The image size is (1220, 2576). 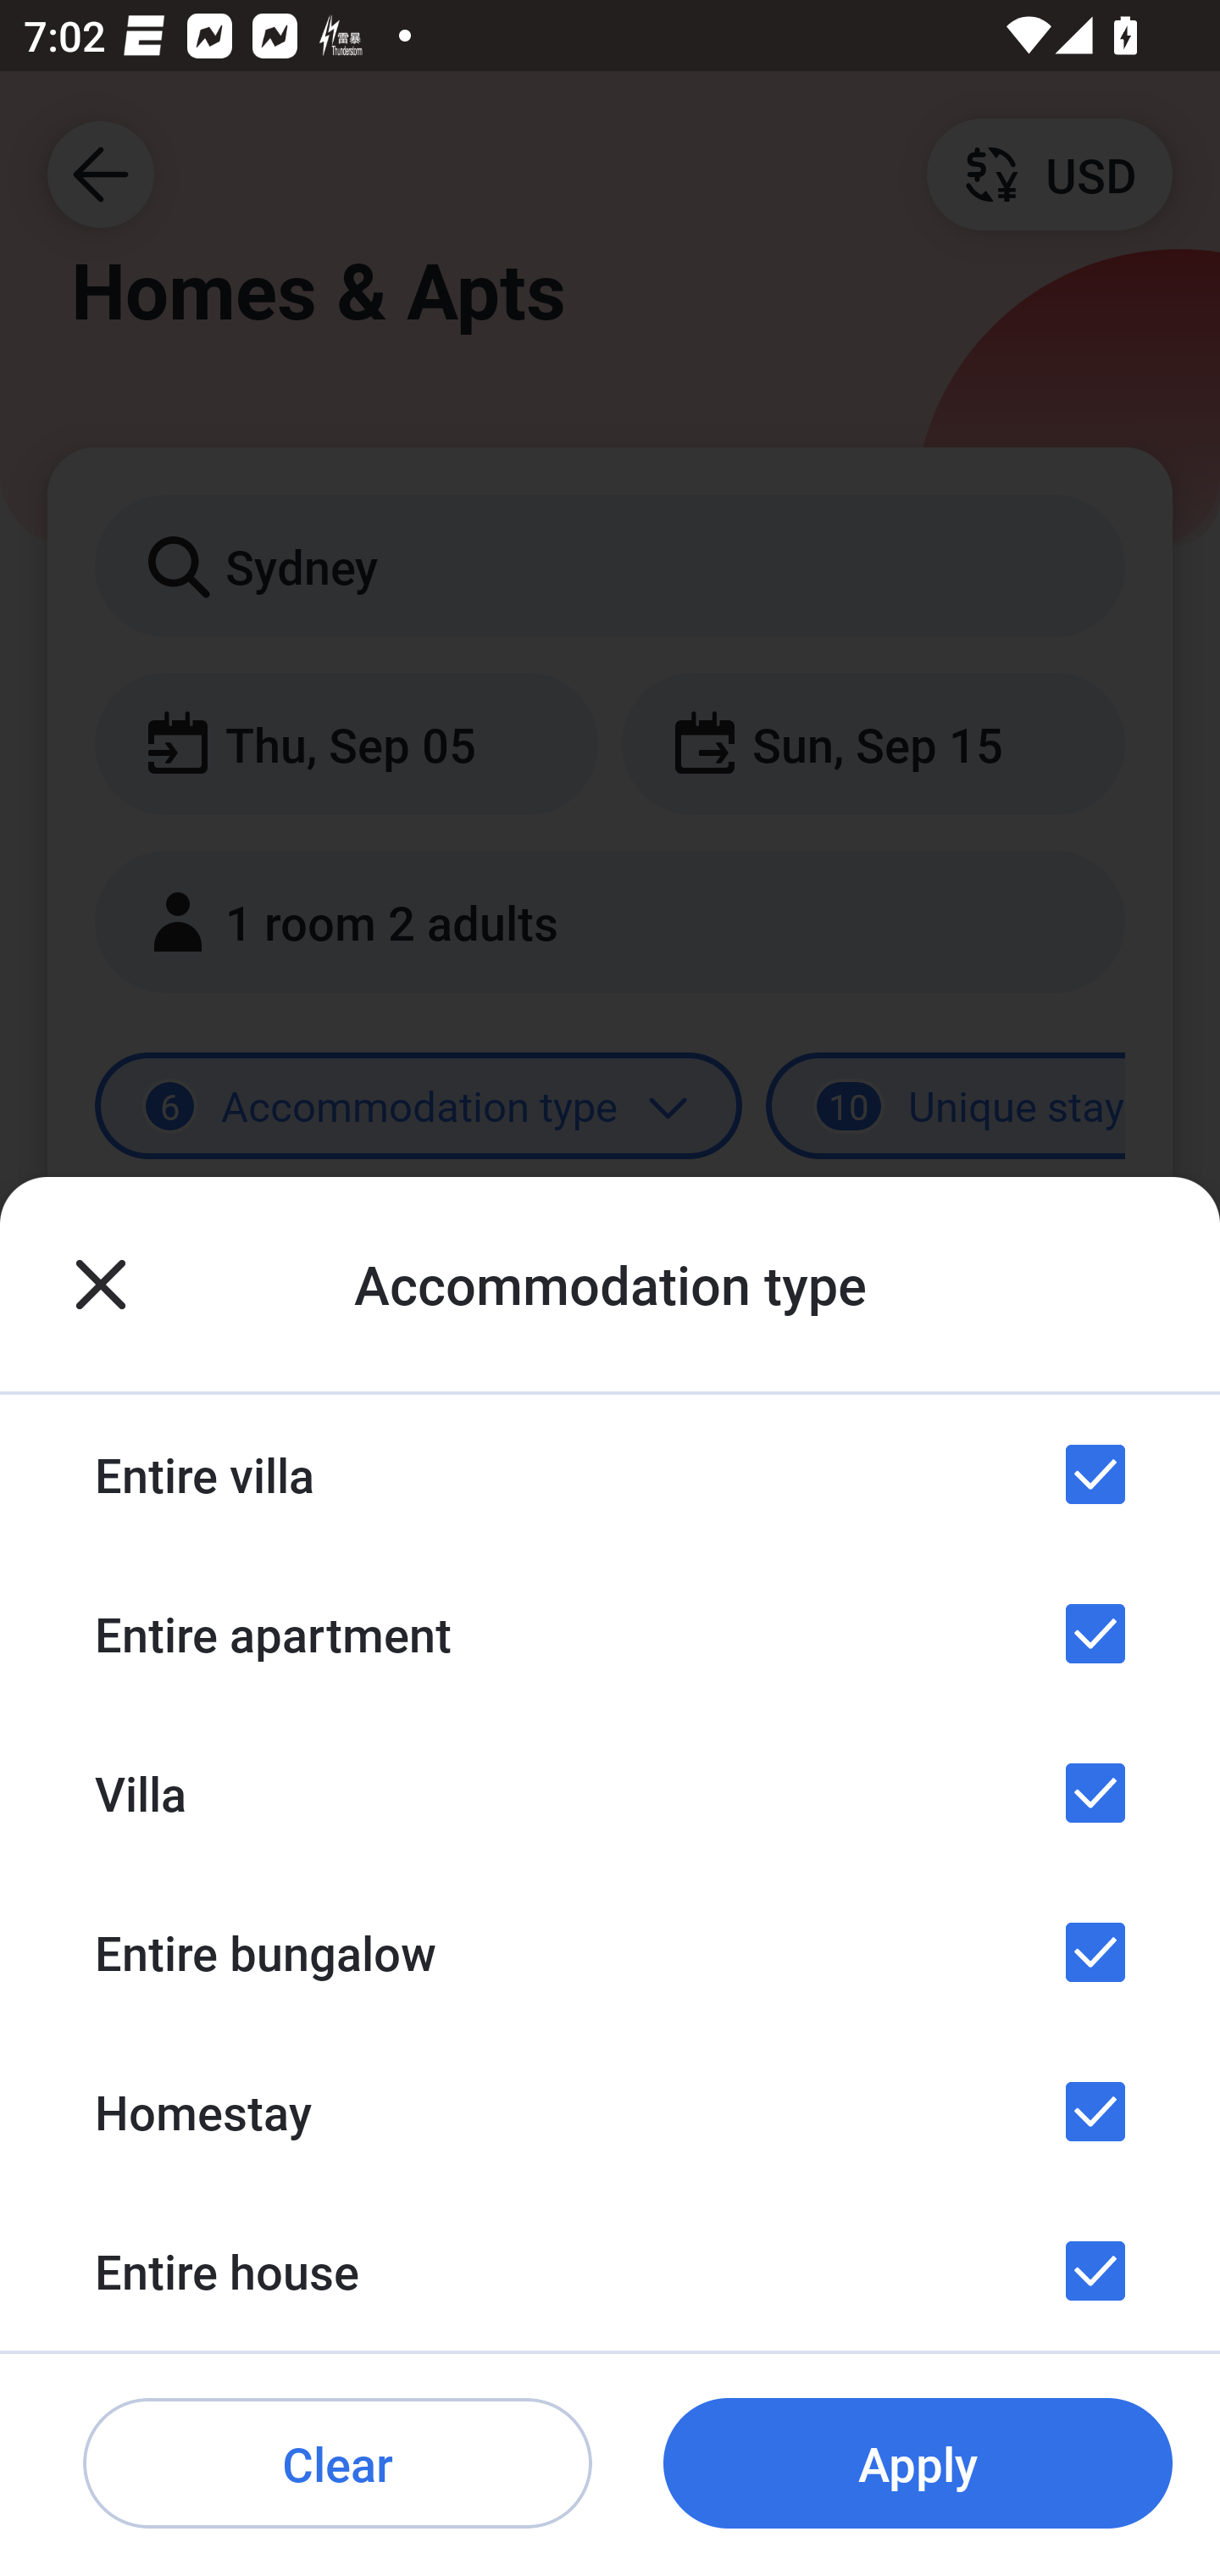 What do you see at coordinates (918, 2464) in the screenshot?
I see `Apply` at bounding box center [918, 2464].